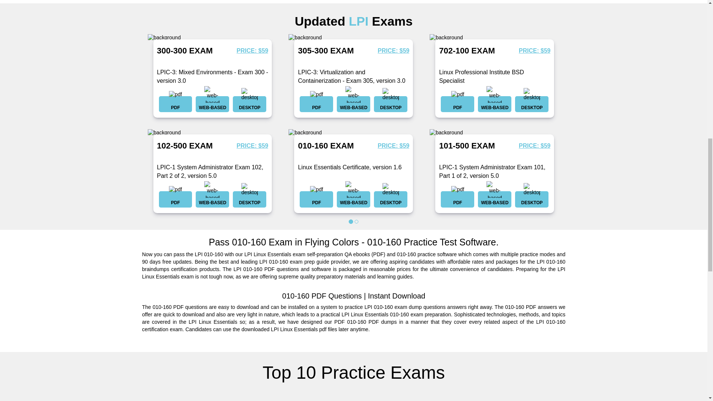 This screenshot has height=401, width=713. Describe the element at coordinates (326, 146) in the screenshot. I see `010-160 EXAM` at that location.